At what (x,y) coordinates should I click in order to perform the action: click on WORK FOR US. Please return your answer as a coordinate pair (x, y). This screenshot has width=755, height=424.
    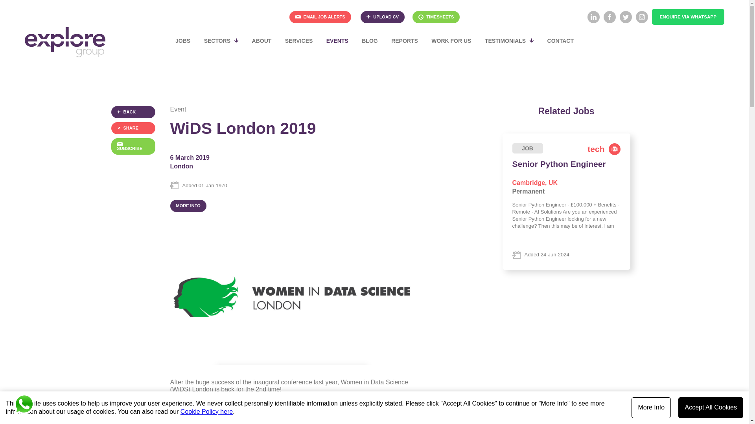
    Looking at the image, I should click on (451, 41).